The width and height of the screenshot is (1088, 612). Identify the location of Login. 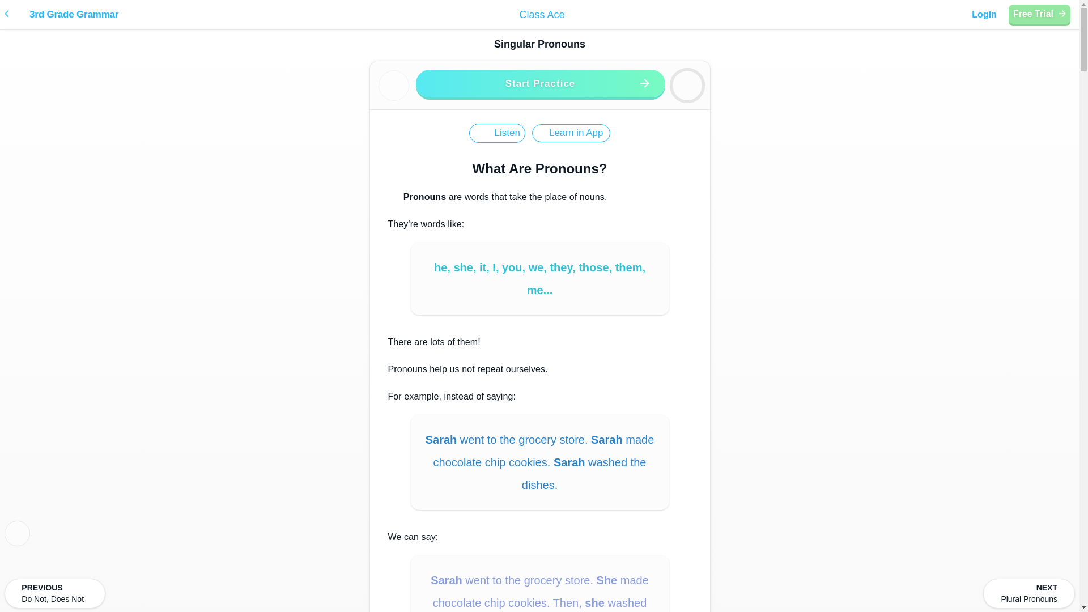
(984, 15).